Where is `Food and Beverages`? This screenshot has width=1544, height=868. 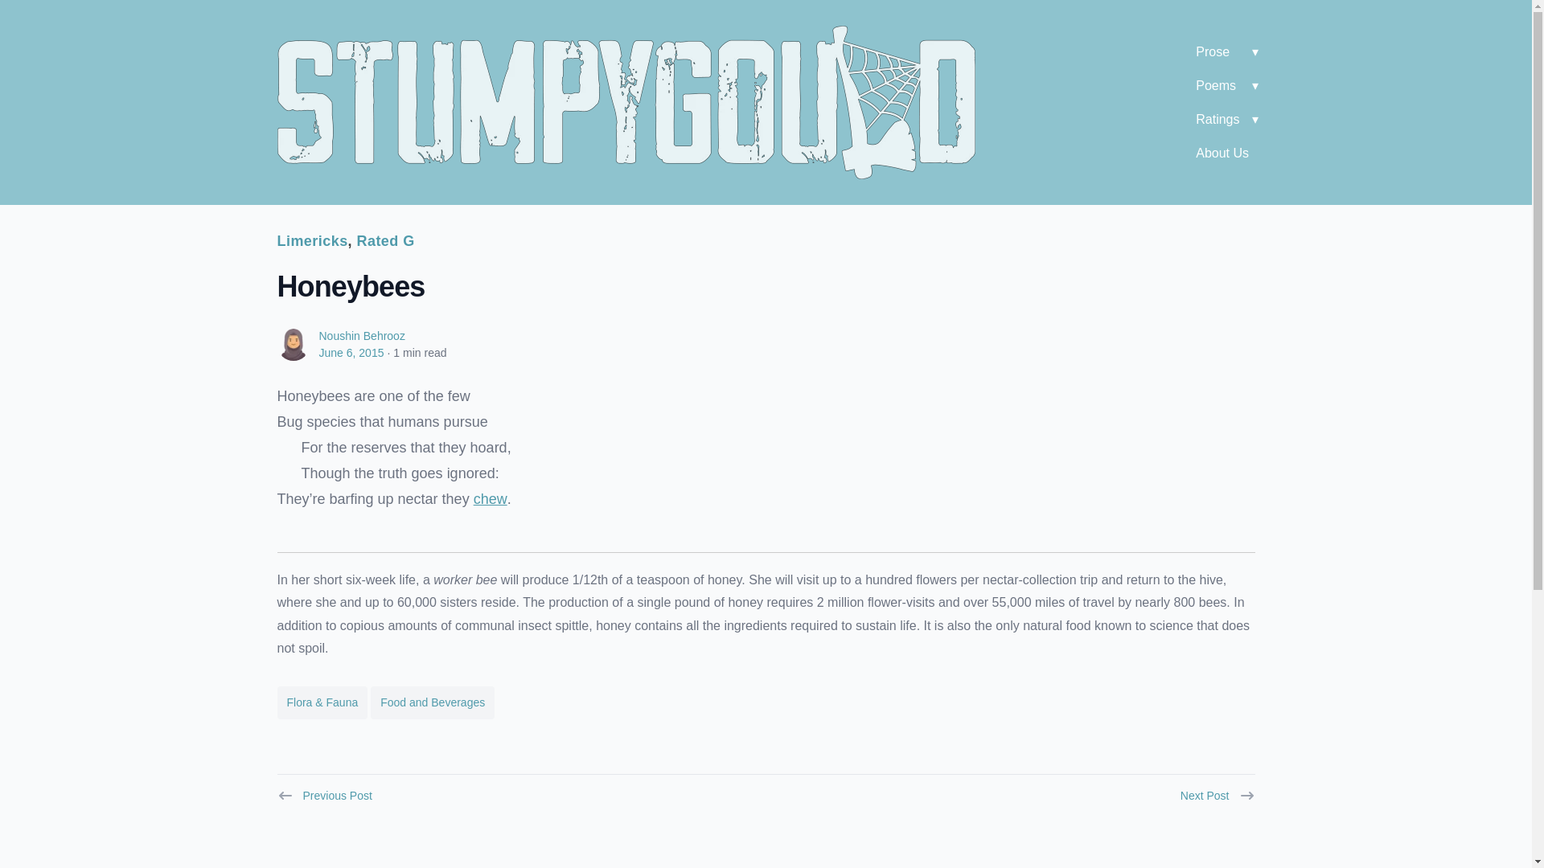 Food and Beverages is located at coordinates (432, 702).